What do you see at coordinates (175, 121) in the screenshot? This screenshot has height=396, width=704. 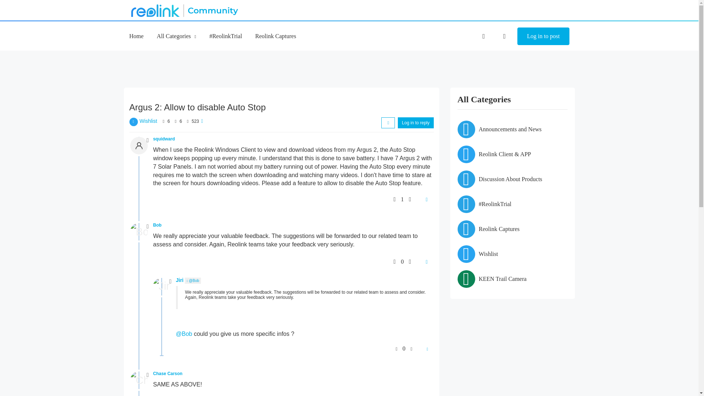 I see `Posts` at bounding box center [175, 121].